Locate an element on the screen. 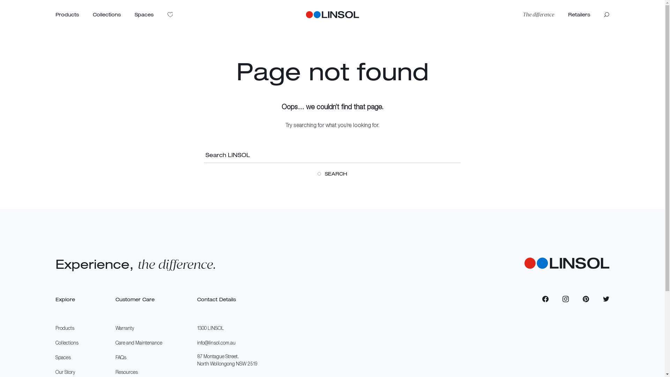 This screenshot has width=670, height=377. Collections is located at coordinates (107, 15).